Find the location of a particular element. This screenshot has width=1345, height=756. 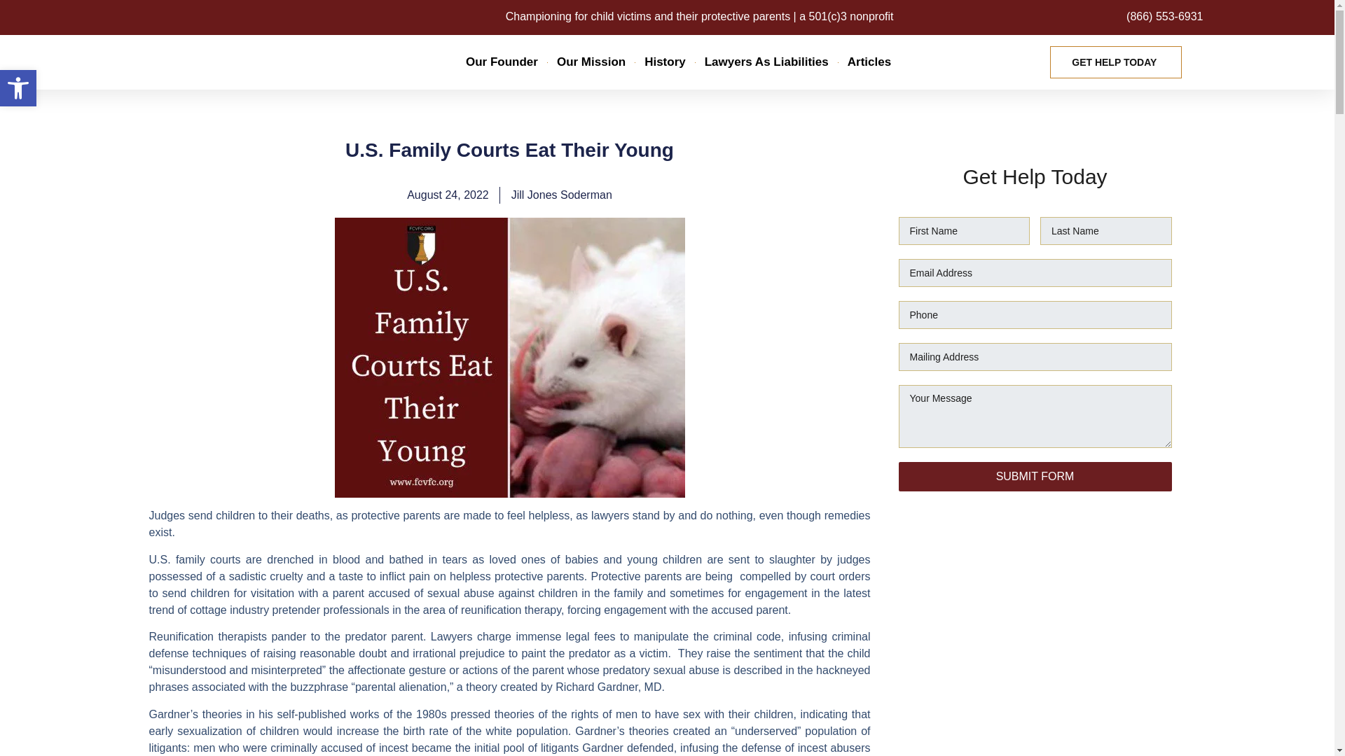

Lawyers As Liabilities is located at coordinates (766, 62).